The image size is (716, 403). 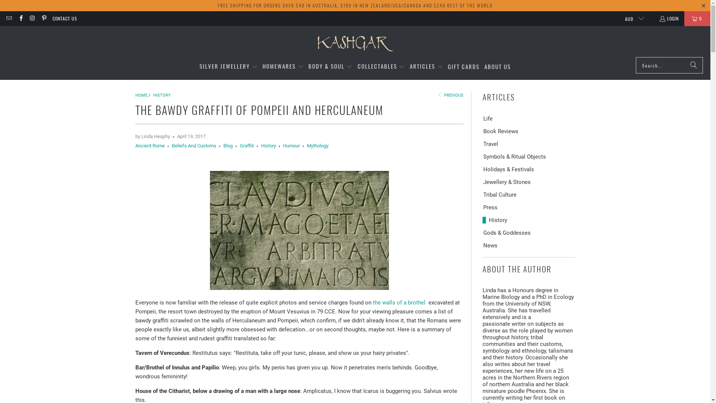 I want to click on History, so click(x=268, y=146).